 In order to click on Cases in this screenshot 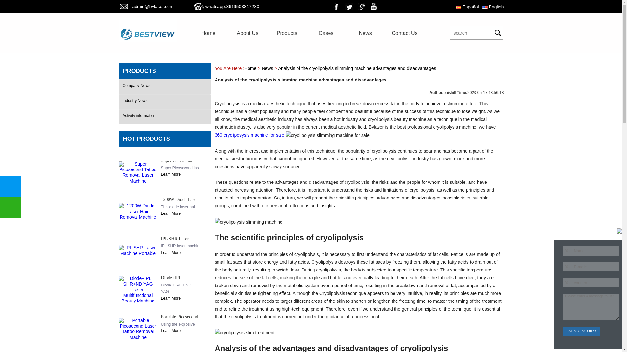, I will do `click(326, 33)`.